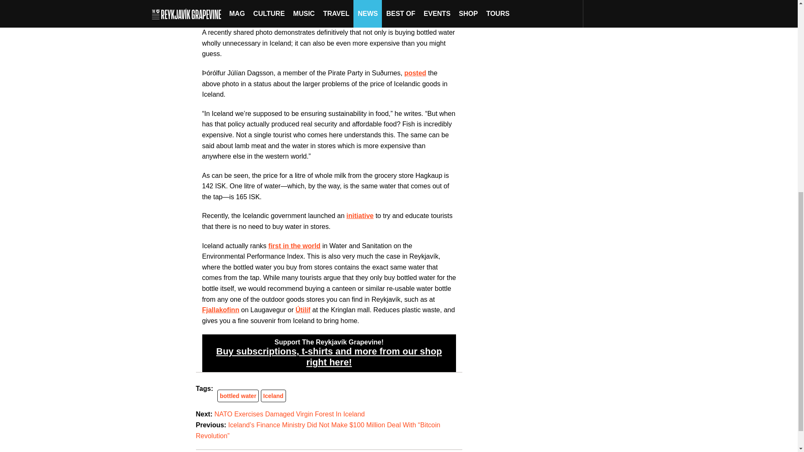 This screenshot has height=452, width=804. I want to click on NATO Exercises Damaged Virgin Forest In Iceland, so click(290, 413).